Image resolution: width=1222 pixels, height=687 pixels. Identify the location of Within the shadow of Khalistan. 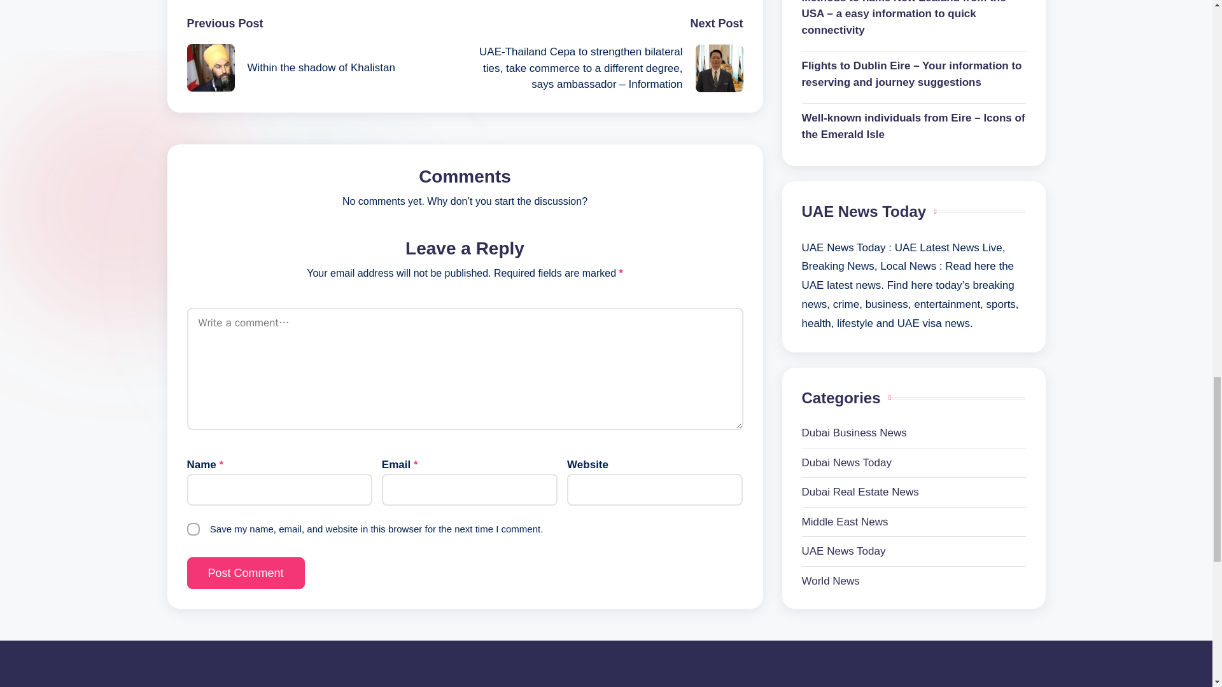
(326, 67).